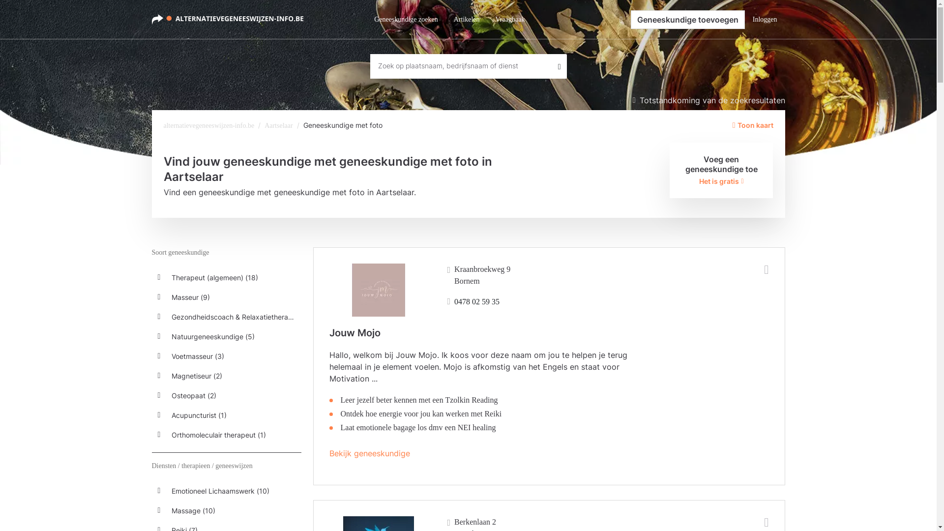  I want to click on Jouw Mojo, so click(355, 333).